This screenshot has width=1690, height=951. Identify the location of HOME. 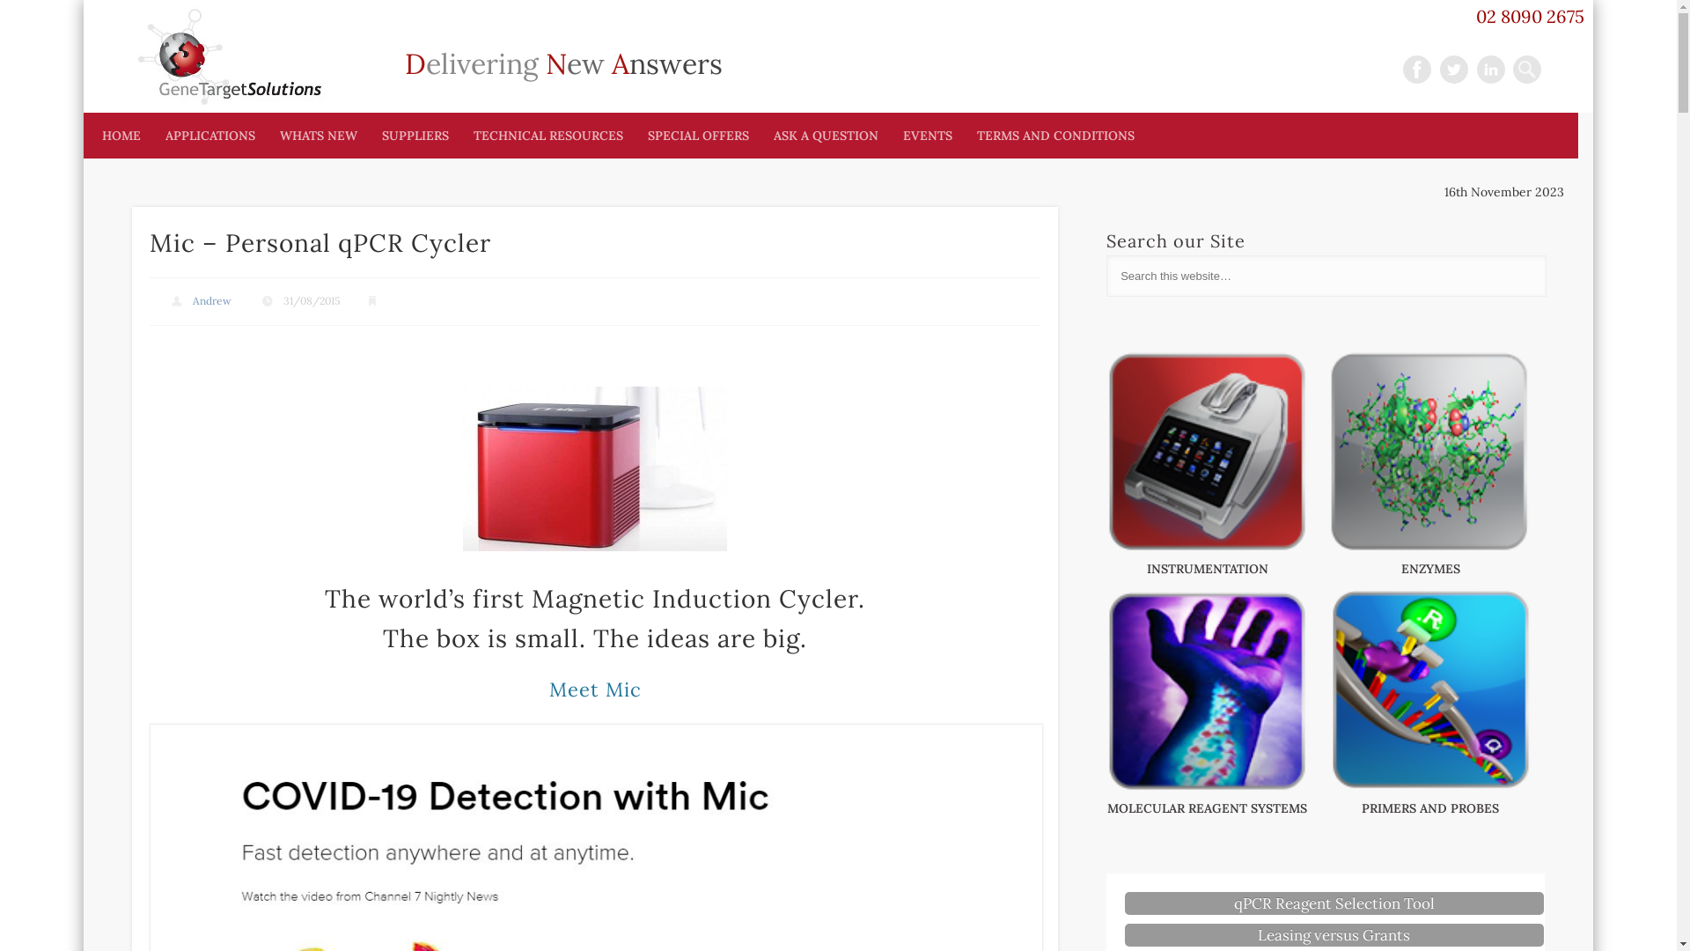
(121, 136).